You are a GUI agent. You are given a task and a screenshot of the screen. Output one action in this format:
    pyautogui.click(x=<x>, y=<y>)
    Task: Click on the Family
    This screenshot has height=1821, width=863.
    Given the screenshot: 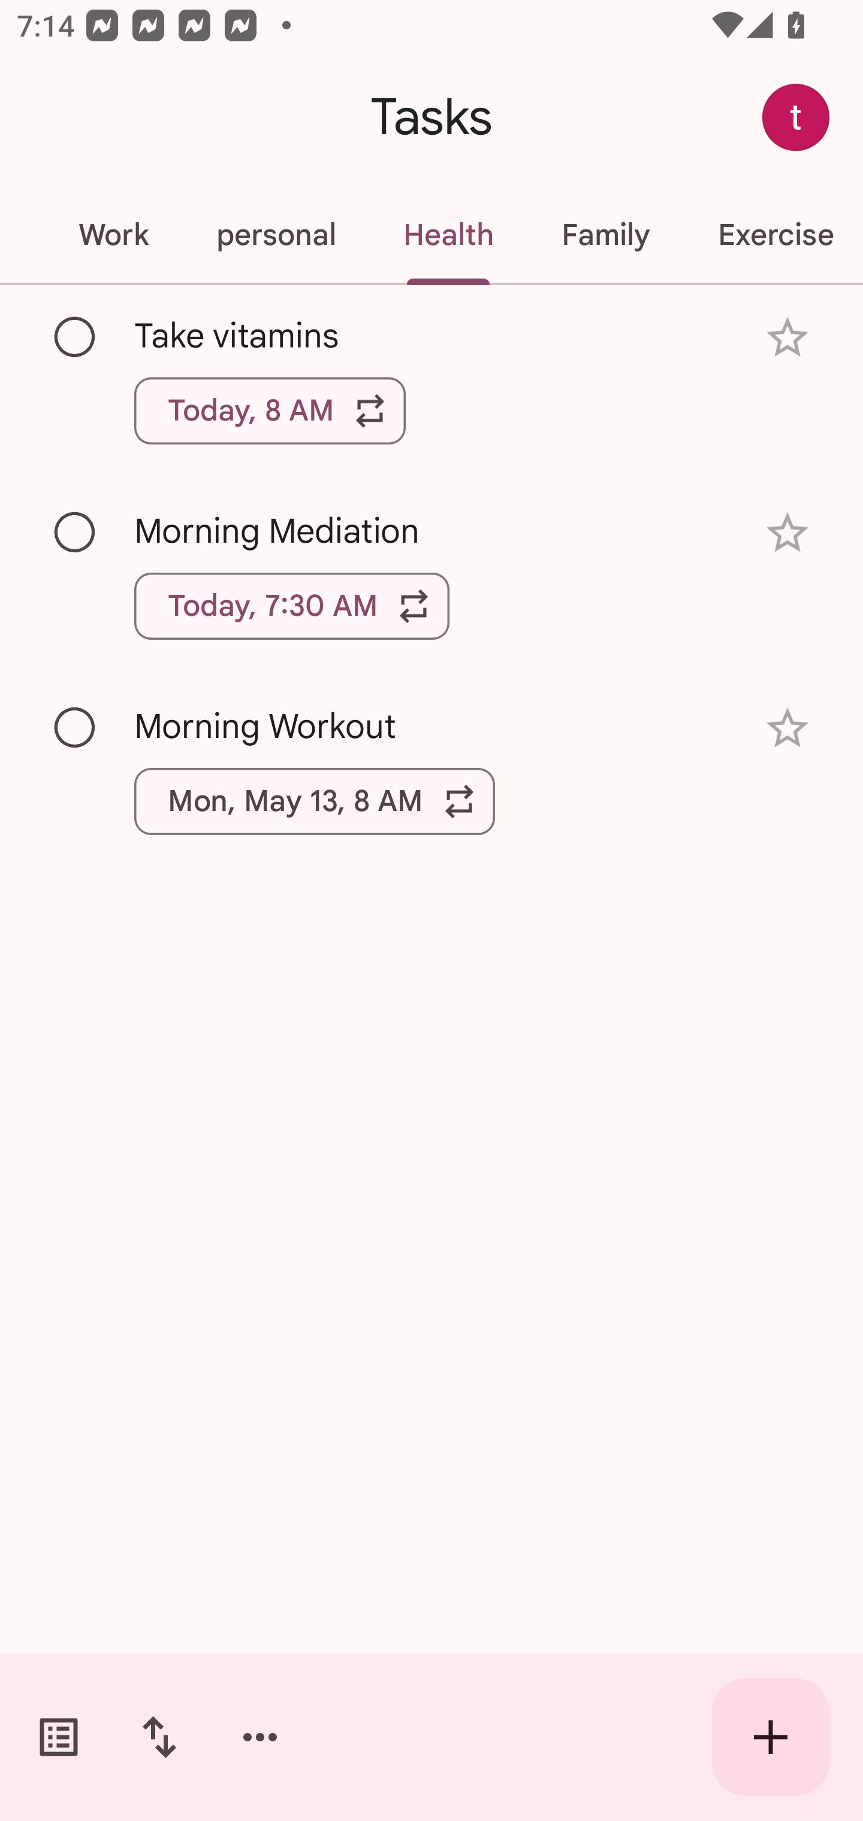 What is the action you would take?
    pyautogui.click(x=605, y=235)
    